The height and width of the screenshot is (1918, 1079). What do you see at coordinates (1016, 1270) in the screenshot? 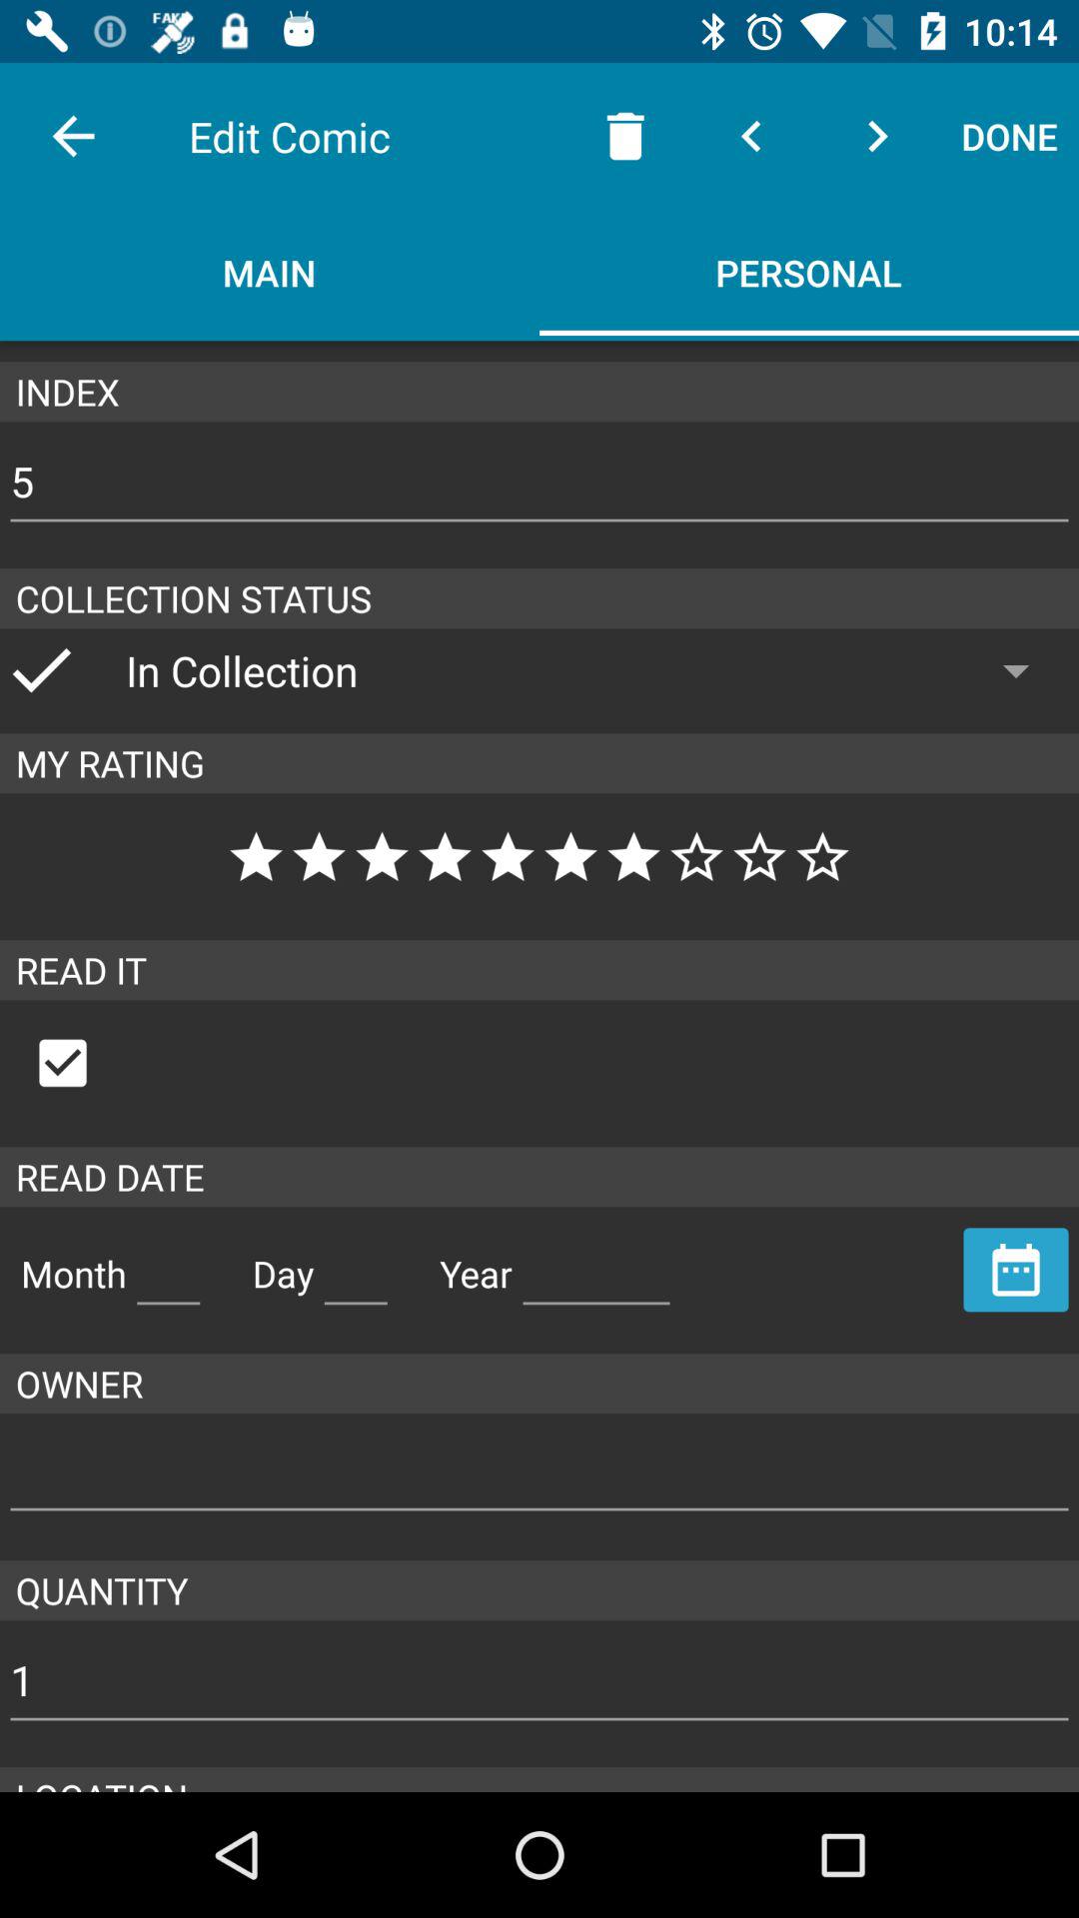
I see `calendar` at bounding box center [1016, 1270].